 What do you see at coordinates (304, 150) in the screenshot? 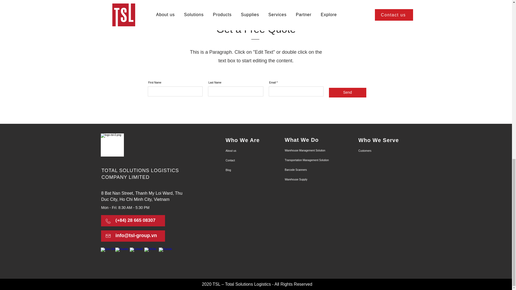
I see `Warehouse Management Solution` at bounding box center [304, 150].